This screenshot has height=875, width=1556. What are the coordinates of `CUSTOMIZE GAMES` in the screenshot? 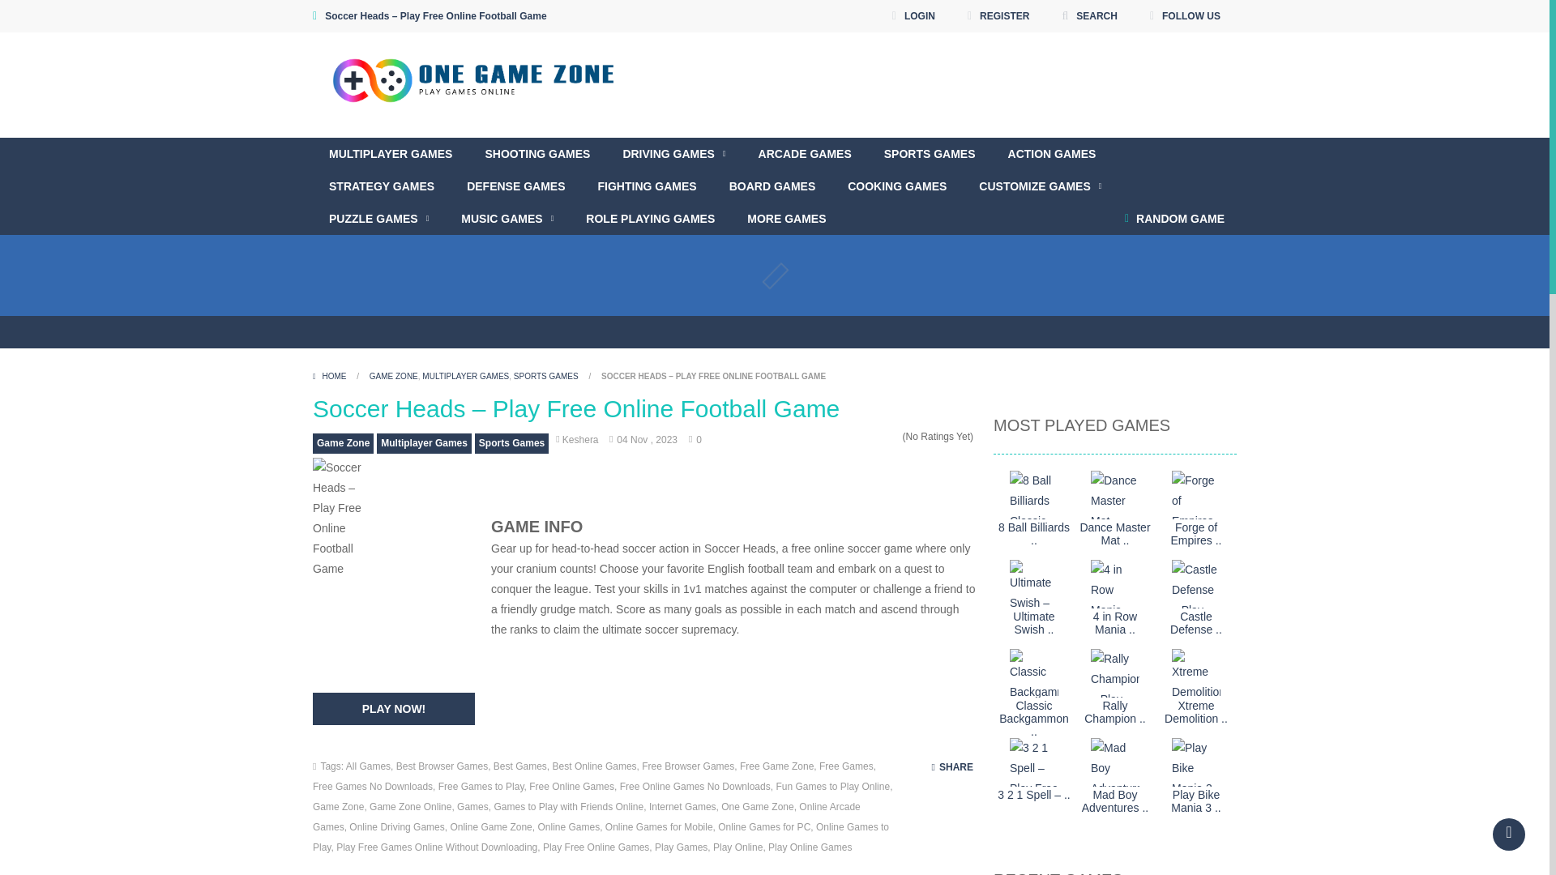 It's located at (1040, 186).